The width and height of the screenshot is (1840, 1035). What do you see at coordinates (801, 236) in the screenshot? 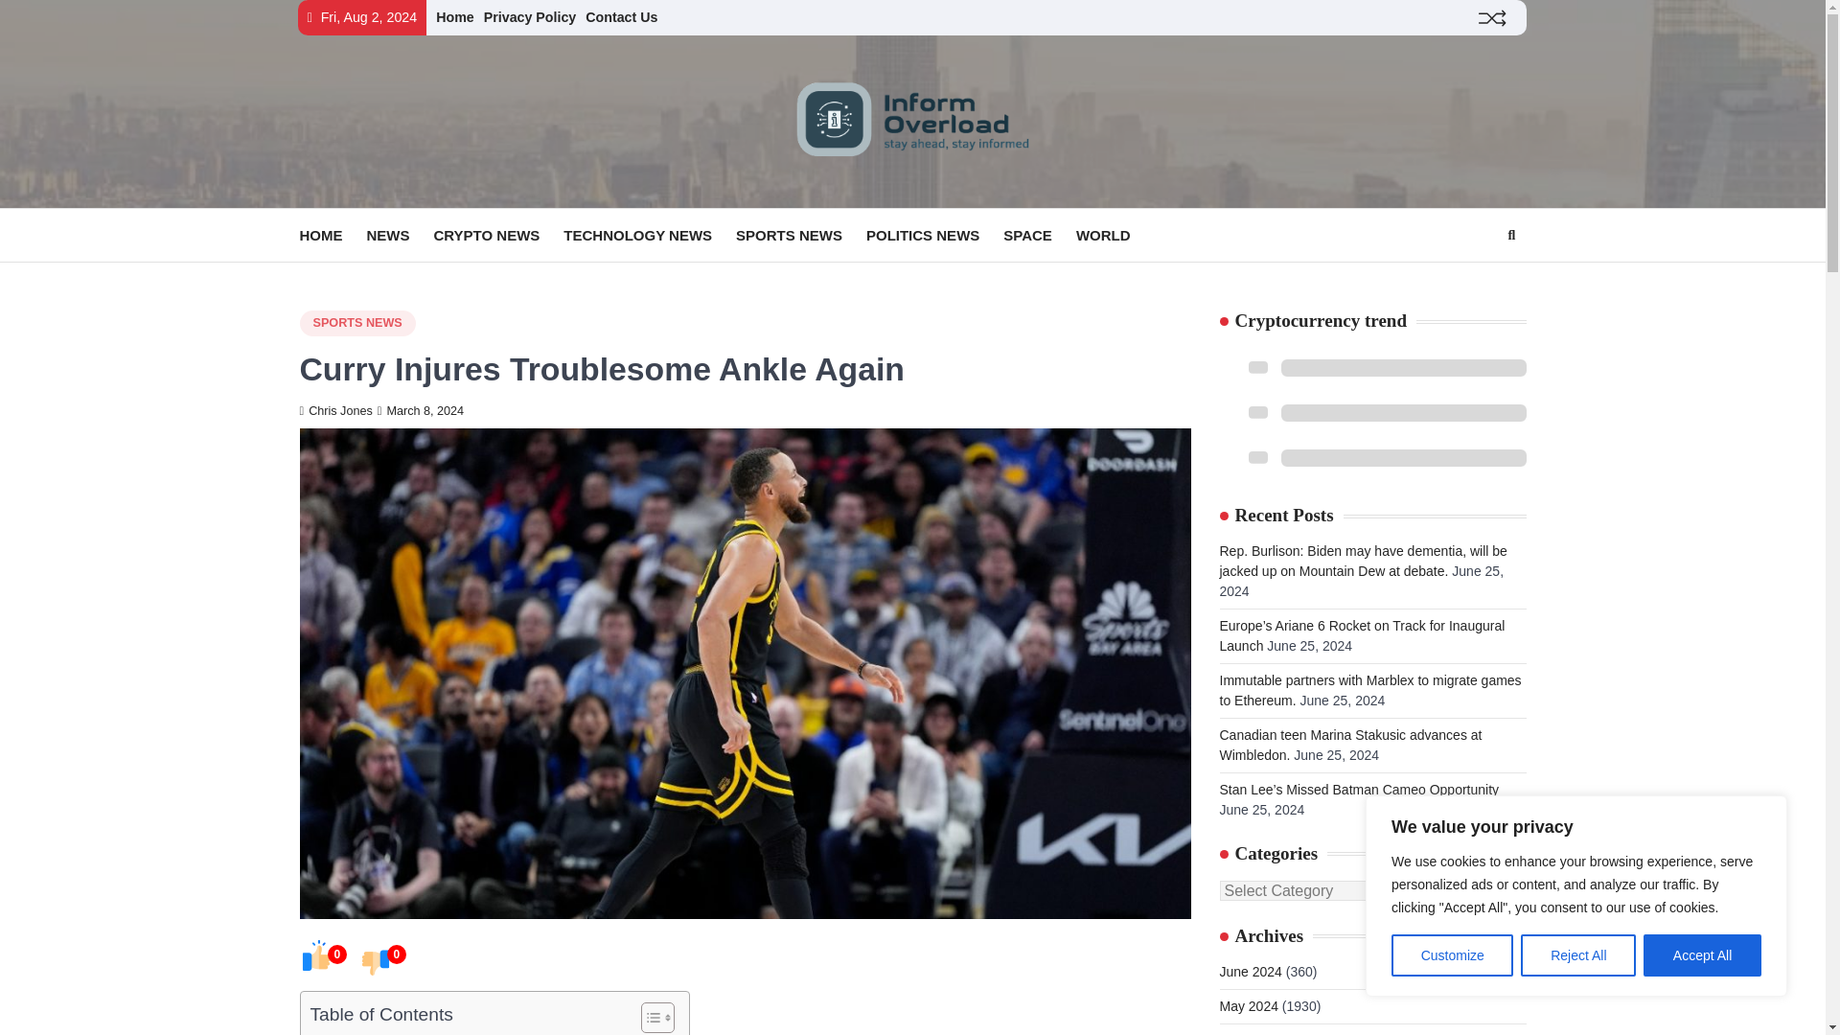
I see `SPORTS NEWS` at bounding box center [801, 236].